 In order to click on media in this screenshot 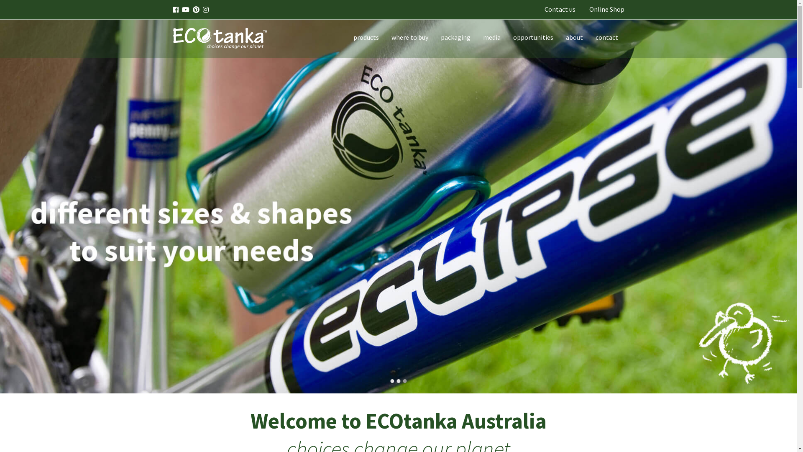, I will do `click(492, 37)`.